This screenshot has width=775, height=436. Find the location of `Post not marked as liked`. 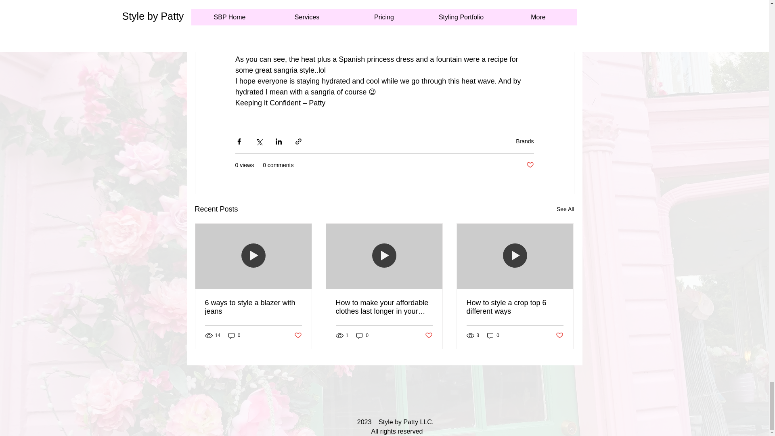

Post not marked as liked is located at coordinates (297, 335).